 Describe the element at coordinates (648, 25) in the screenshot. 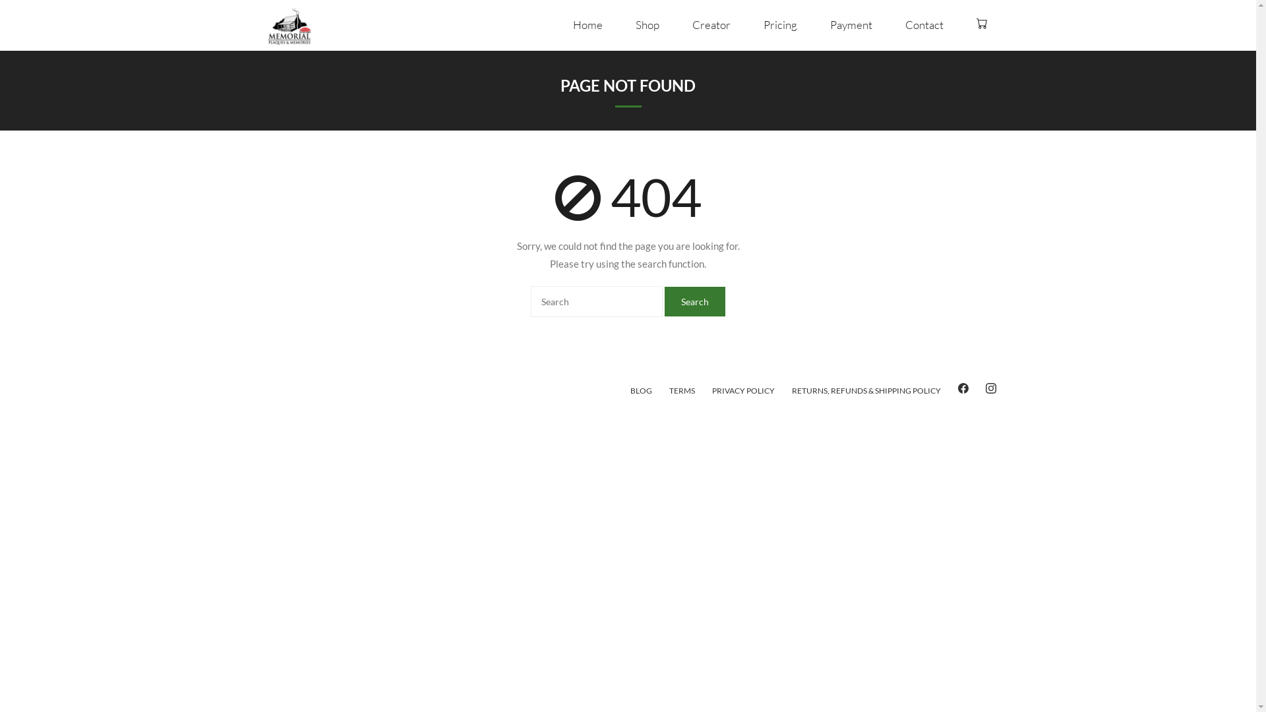

I see `Shop` at that location.